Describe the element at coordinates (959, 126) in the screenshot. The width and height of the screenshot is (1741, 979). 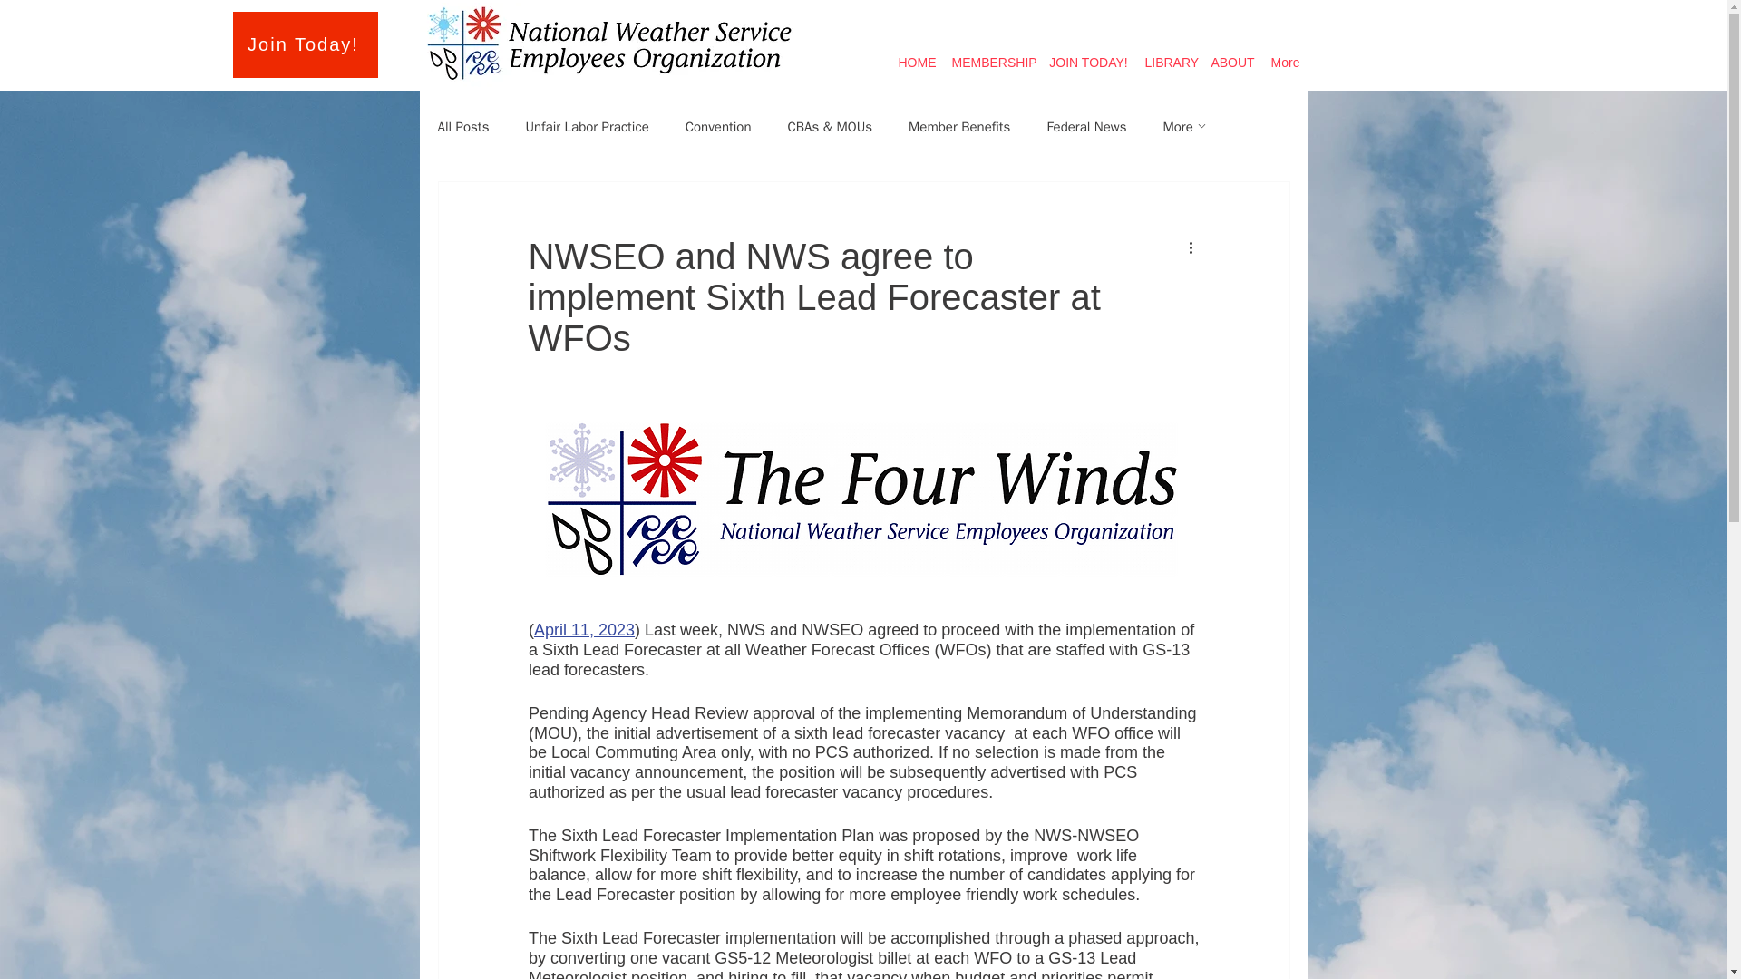
I see `Member Benefits` at that location.